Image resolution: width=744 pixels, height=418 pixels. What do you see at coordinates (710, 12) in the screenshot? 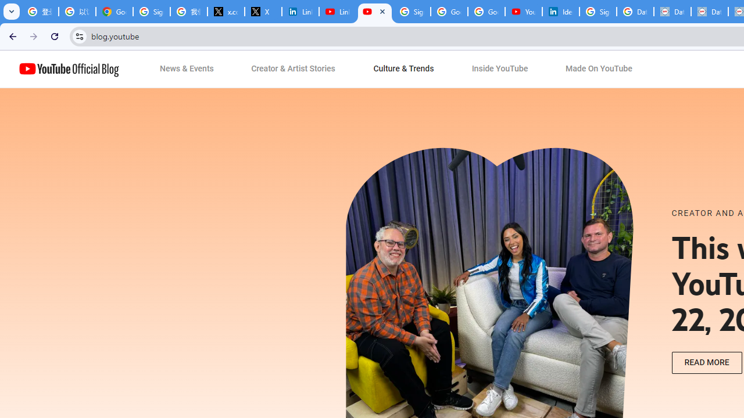
I see `Data Privacy Framework` at bounding box center [710, 12].